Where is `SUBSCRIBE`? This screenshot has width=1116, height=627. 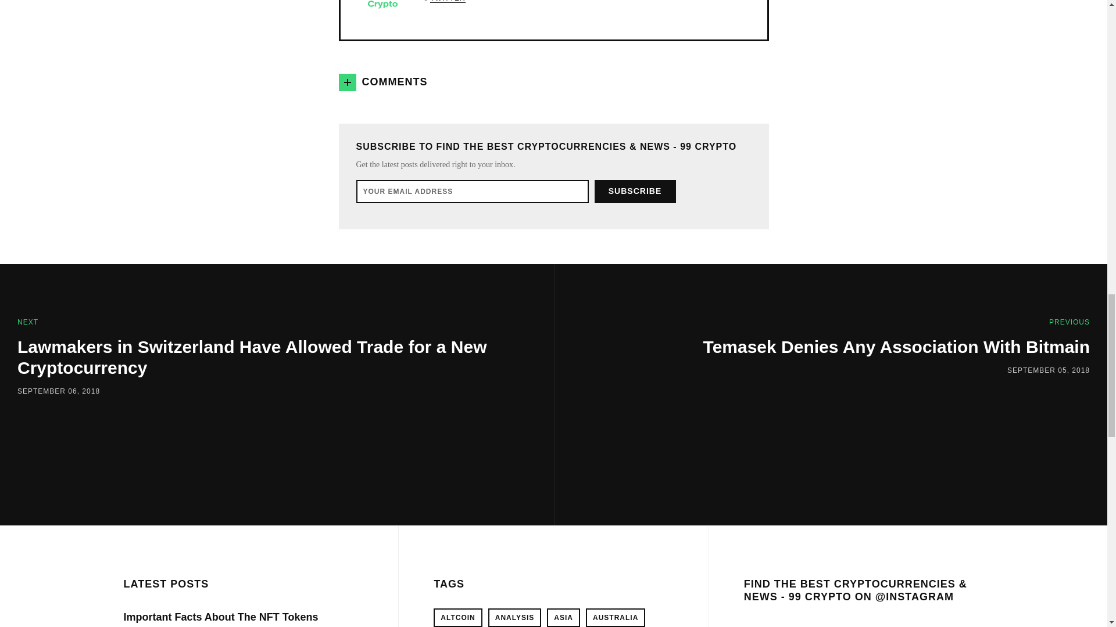 SUBSCRIBE is located at coordinates (634, 191).